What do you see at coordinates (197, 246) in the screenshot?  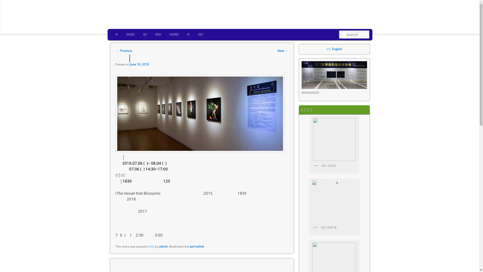 I see `permalink` at bounding box center [197, 246].